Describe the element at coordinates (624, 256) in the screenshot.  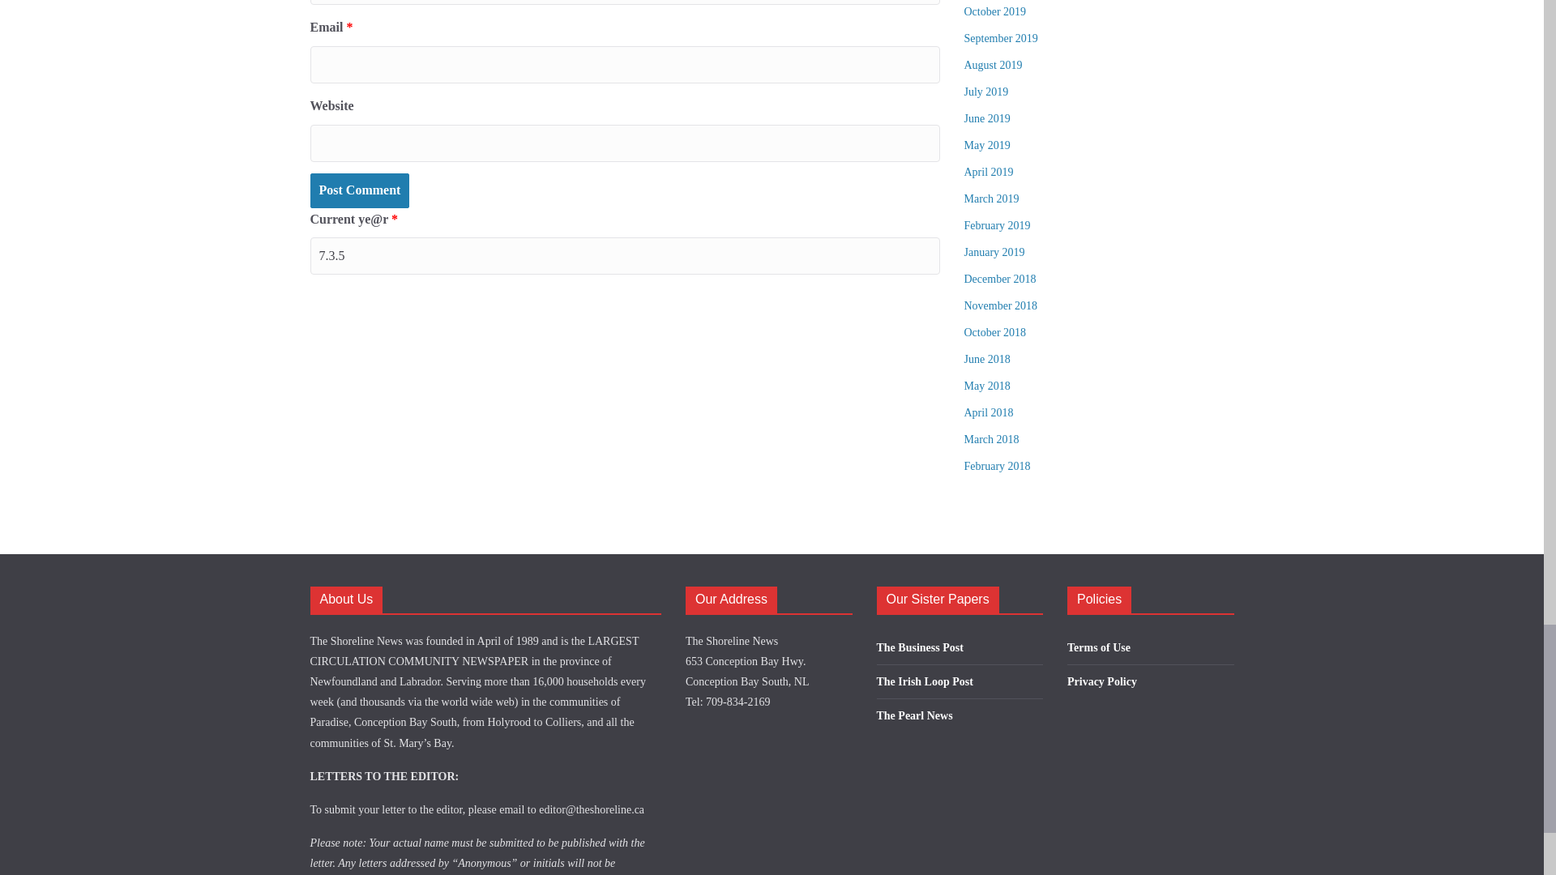
I see `7.3.5` at that location.